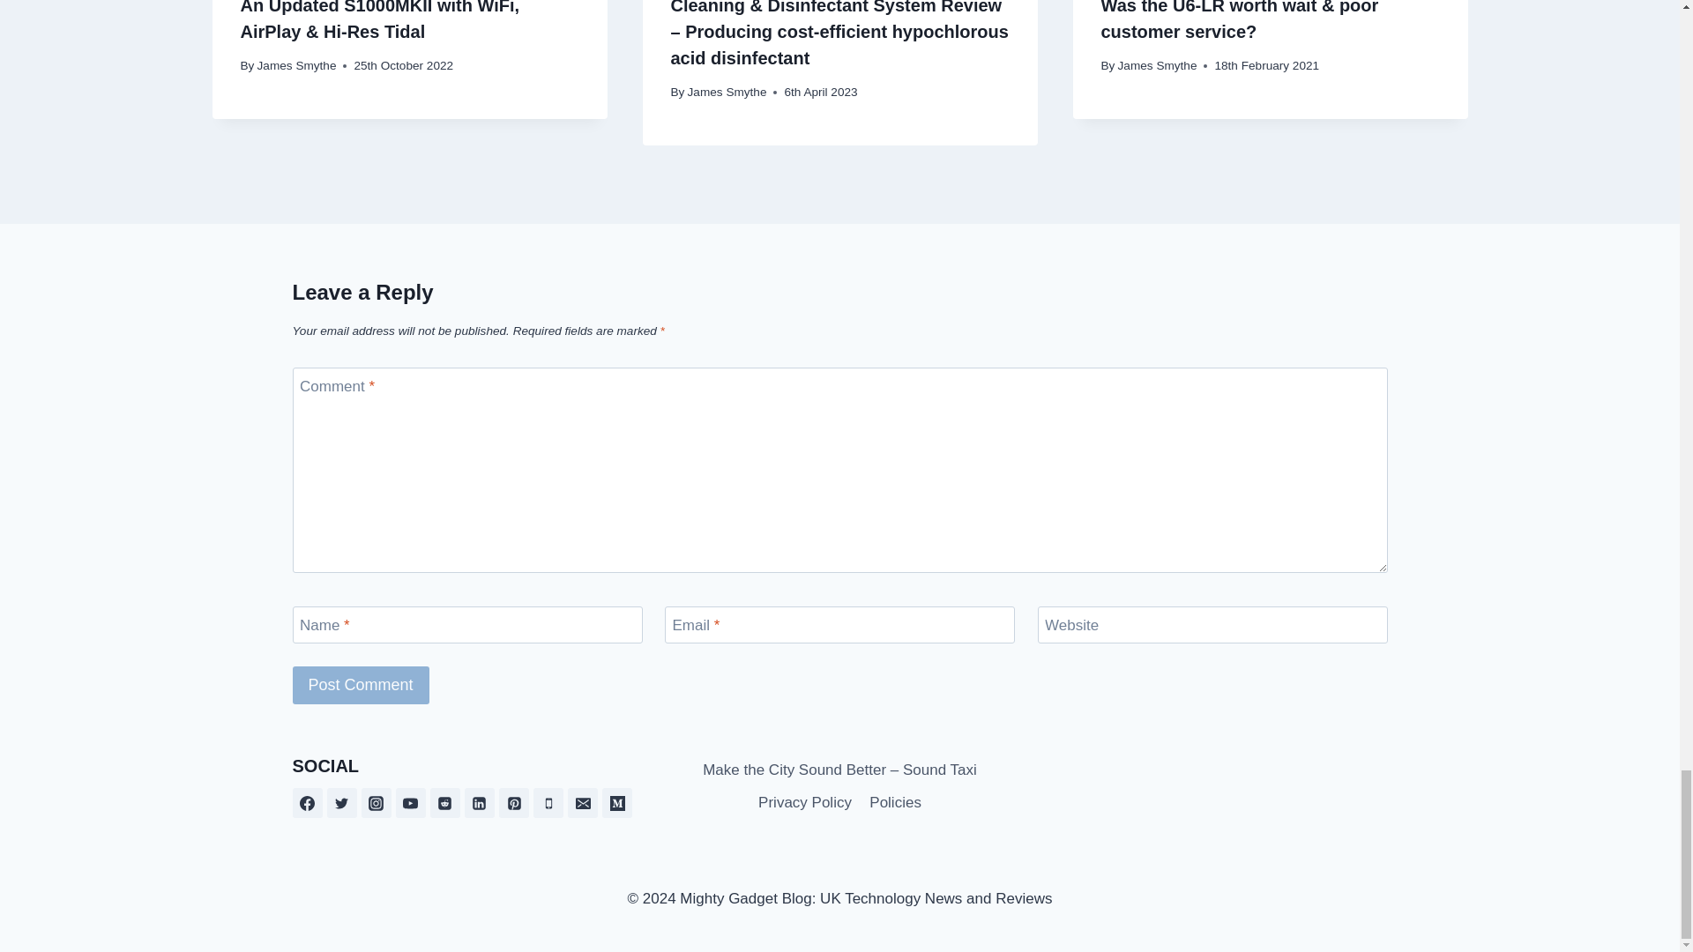 This screenshot has height=952, width=1693. Describe the element at coordinates (362, 686) in the screenshot. I see `Post Comment` at that location.